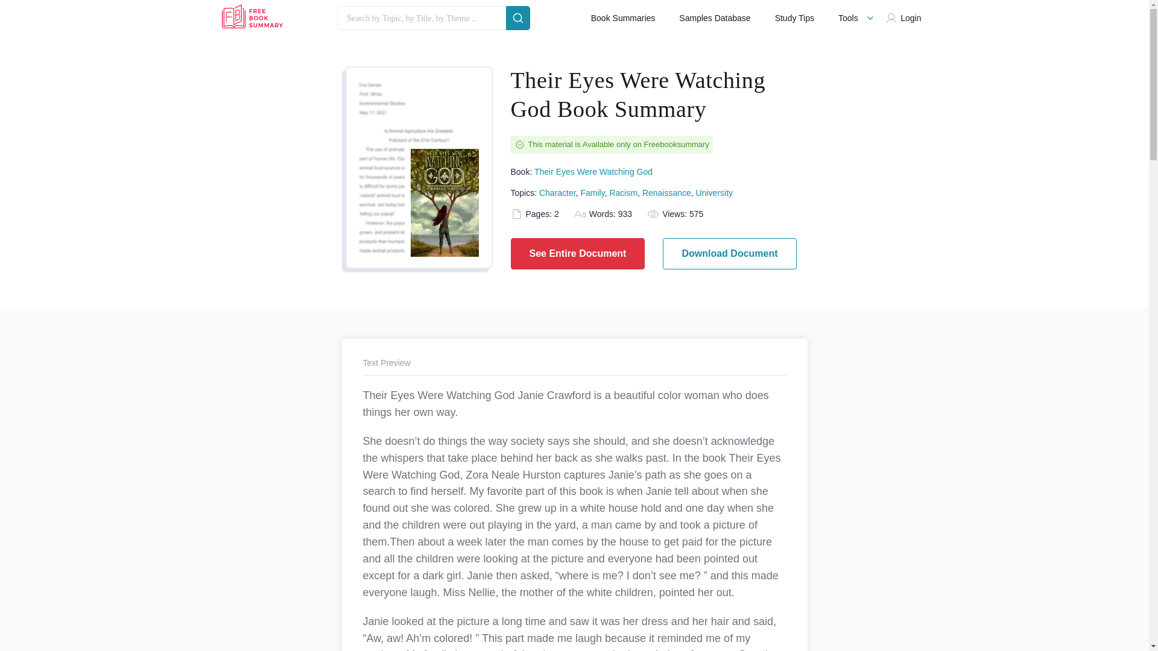 The image size is (1158, 651). I want to click on Their Eyes Were Watching God, so click(593, 171).